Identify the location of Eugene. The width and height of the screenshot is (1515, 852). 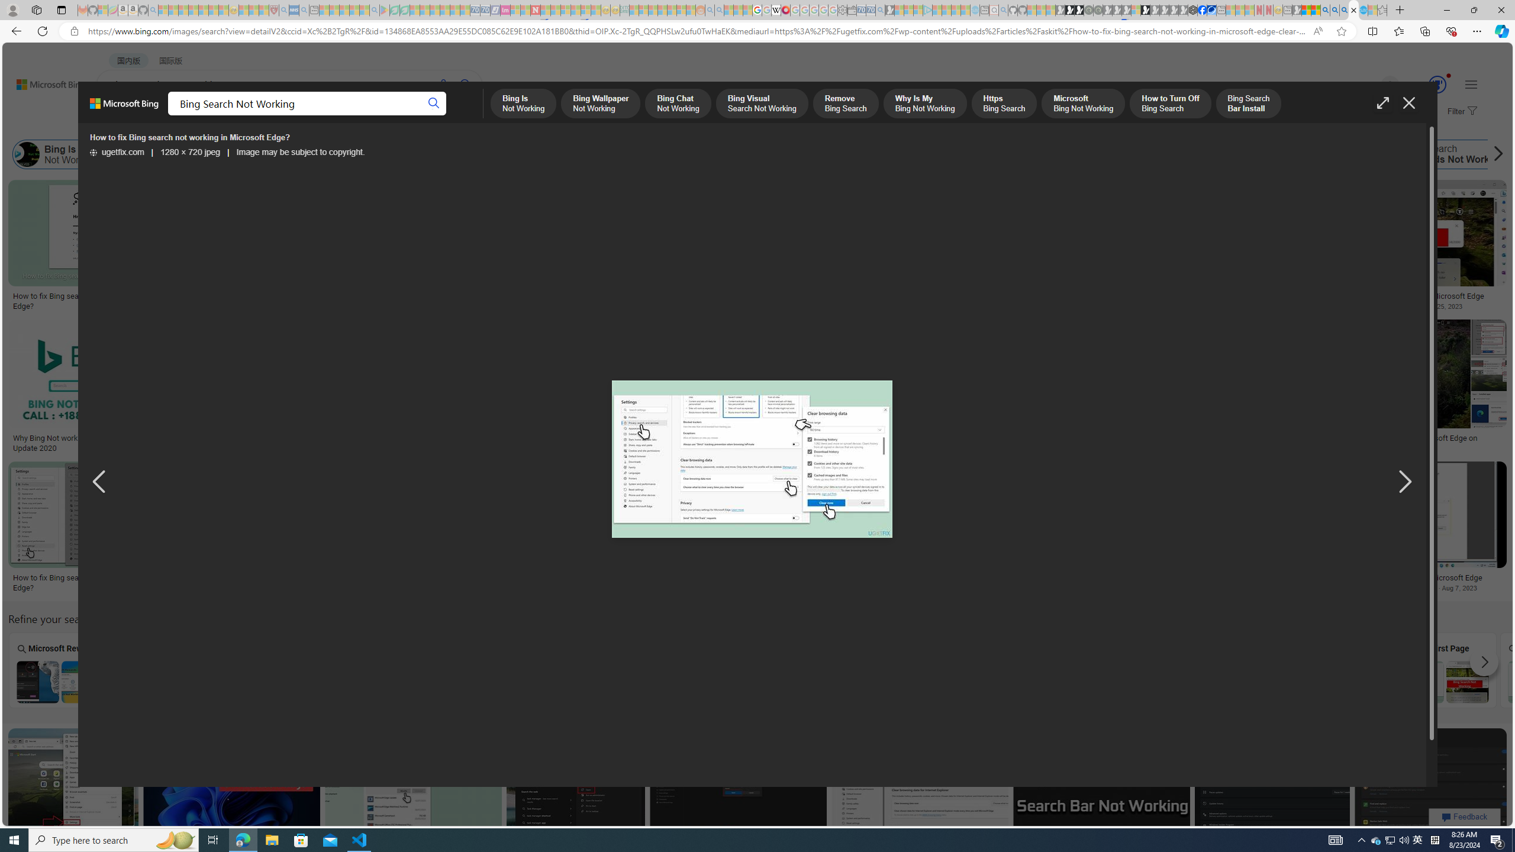
(1373, 85).